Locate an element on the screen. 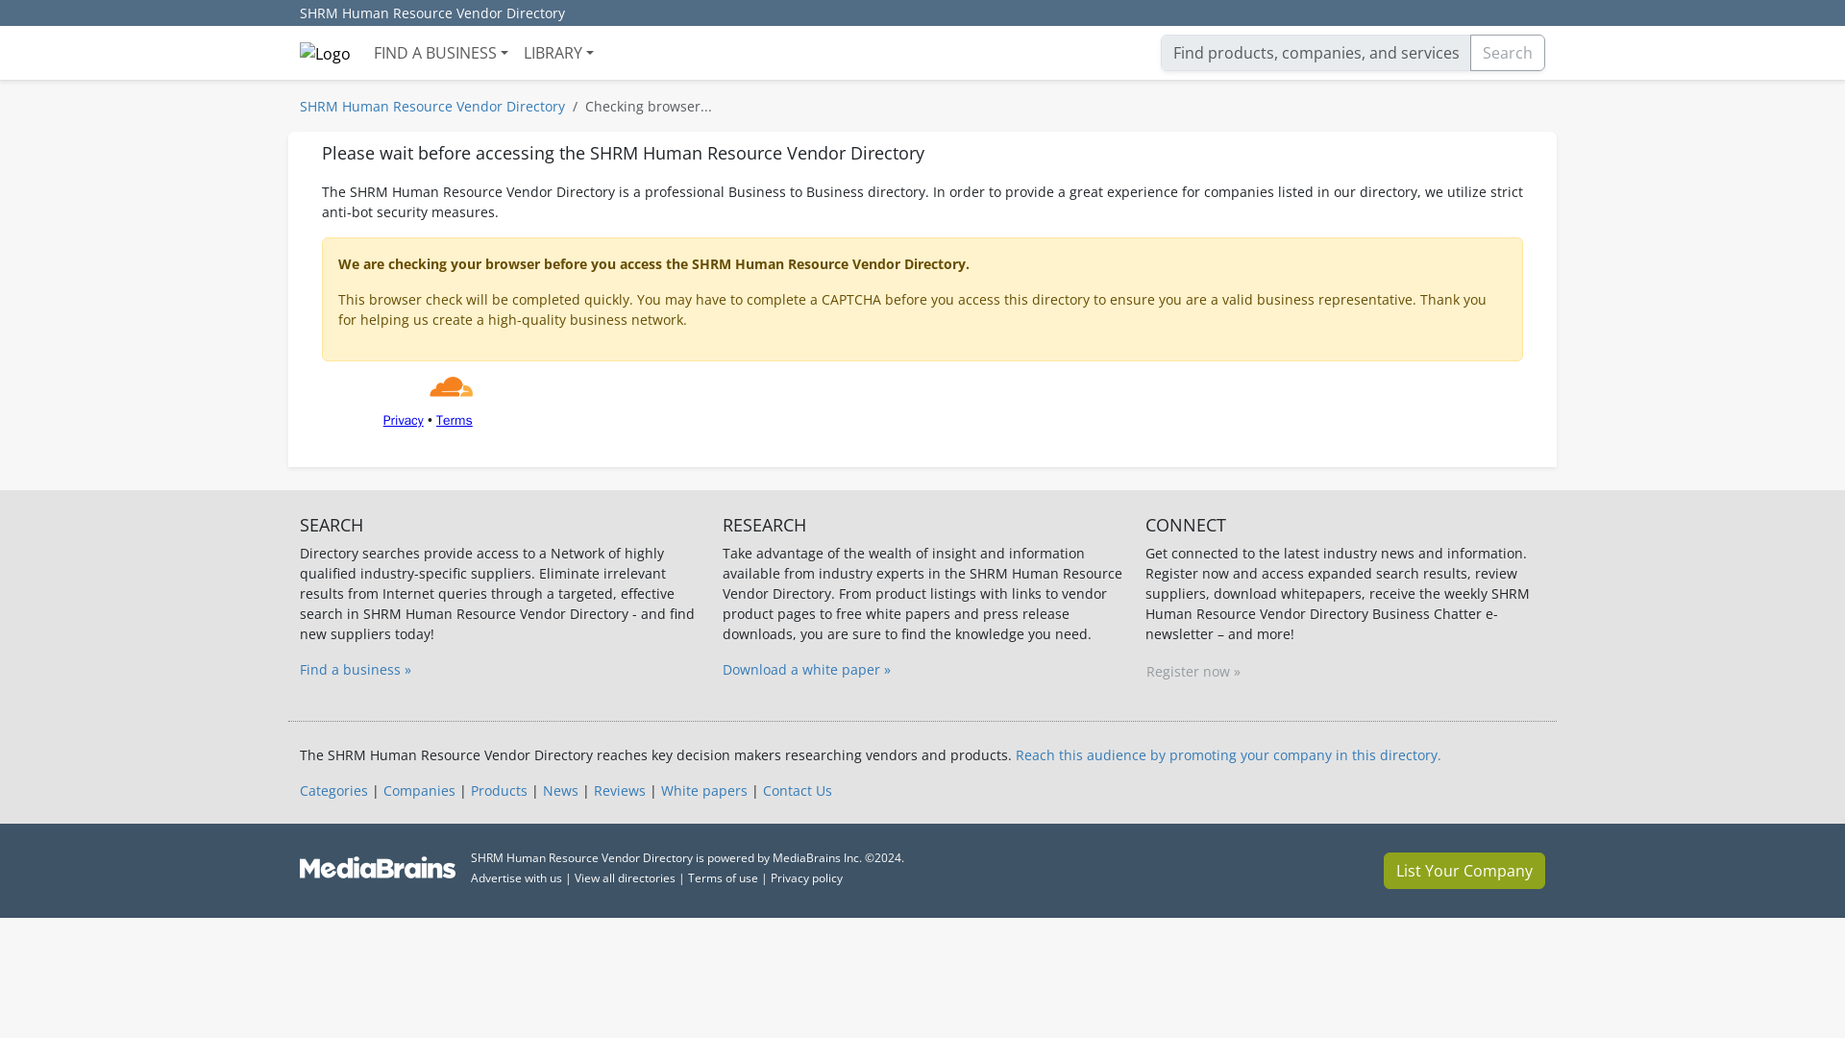 This screenshot has height=1038, width=1845. View all directories is located at coordinates (625, 878).